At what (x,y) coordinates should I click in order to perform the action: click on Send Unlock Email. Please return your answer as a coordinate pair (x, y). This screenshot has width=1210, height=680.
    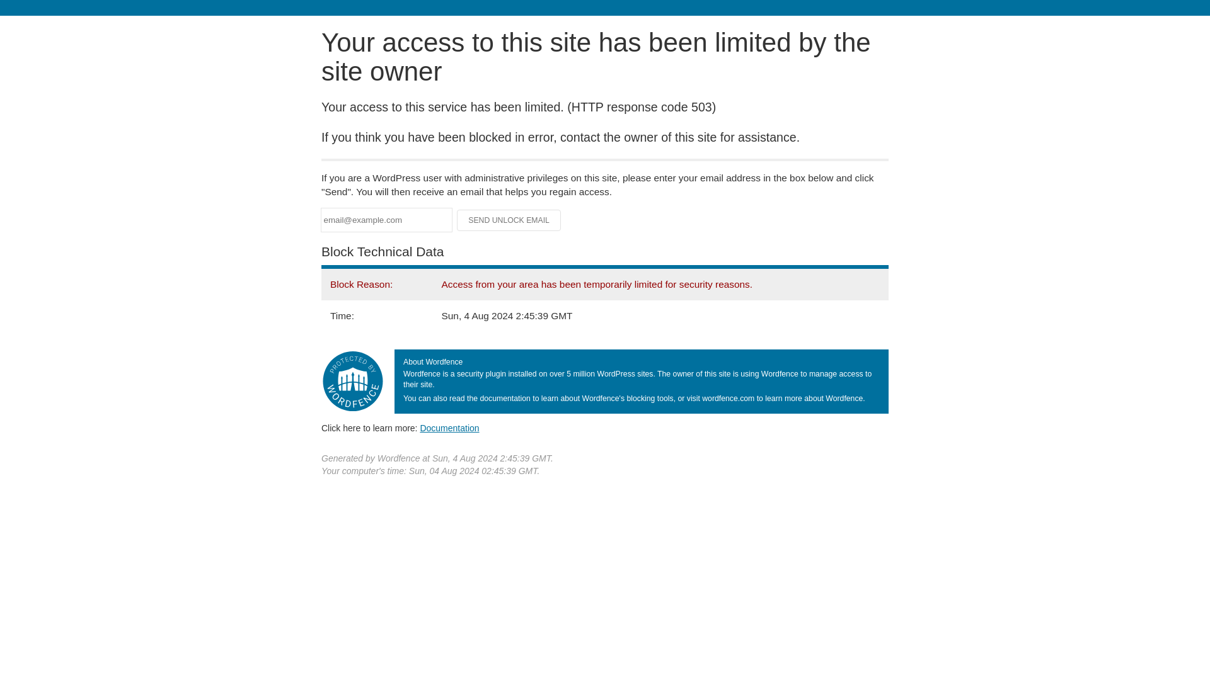
    Looking at the image, I should click on (509, 220).